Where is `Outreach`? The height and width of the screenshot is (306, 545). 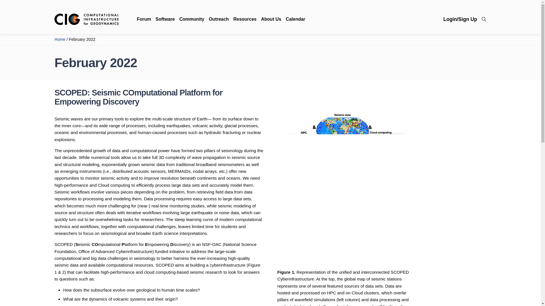
Outreach is located at coordinates (217, 19).